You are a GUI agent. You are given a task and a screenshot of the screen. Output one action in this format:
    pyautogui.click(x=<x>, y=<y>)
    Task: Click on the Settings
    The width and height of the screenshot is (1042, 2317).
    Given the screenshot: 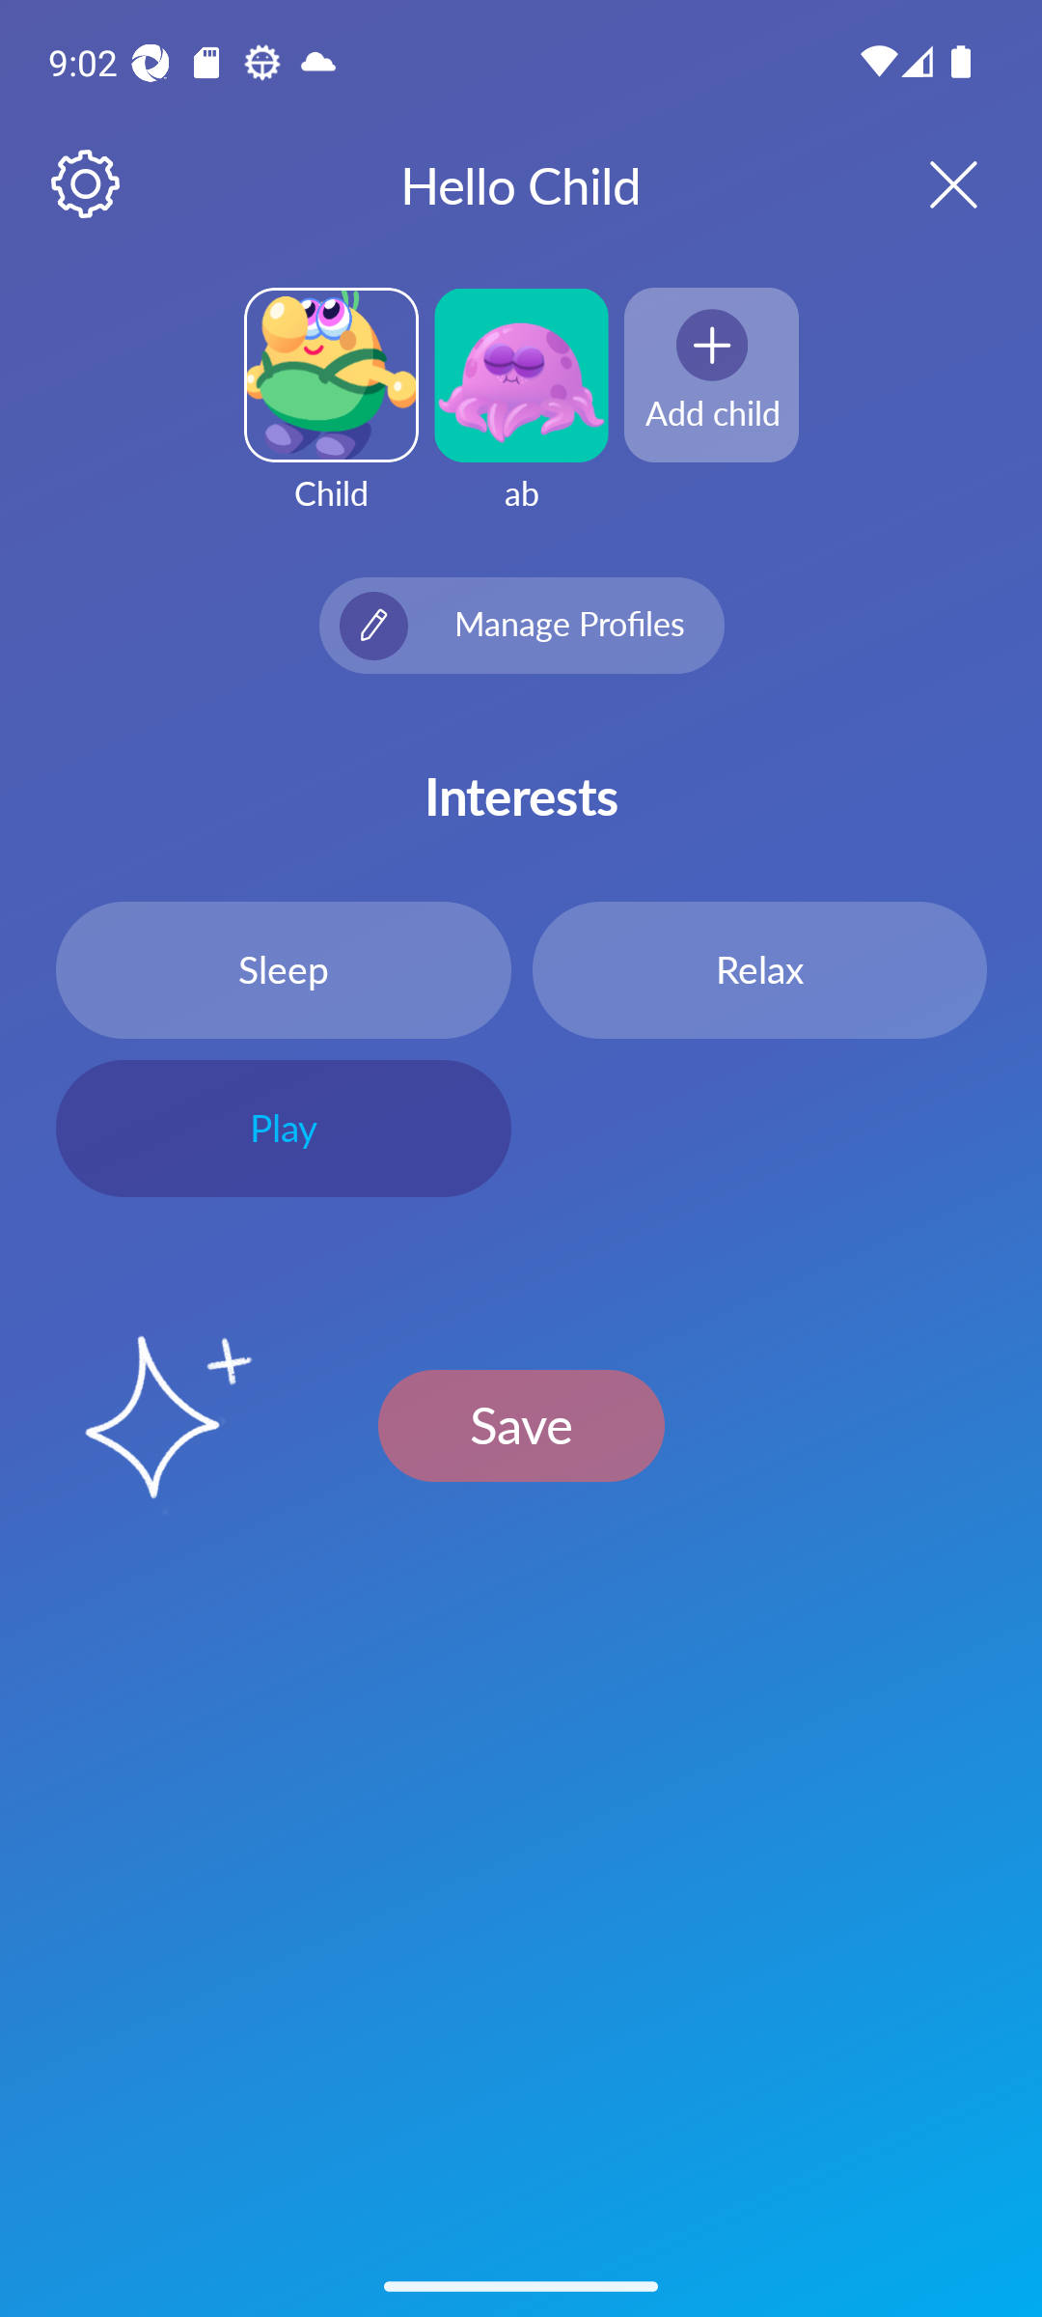 What is the action you would take?
    pyautogui.click(x=87, y=185)
    